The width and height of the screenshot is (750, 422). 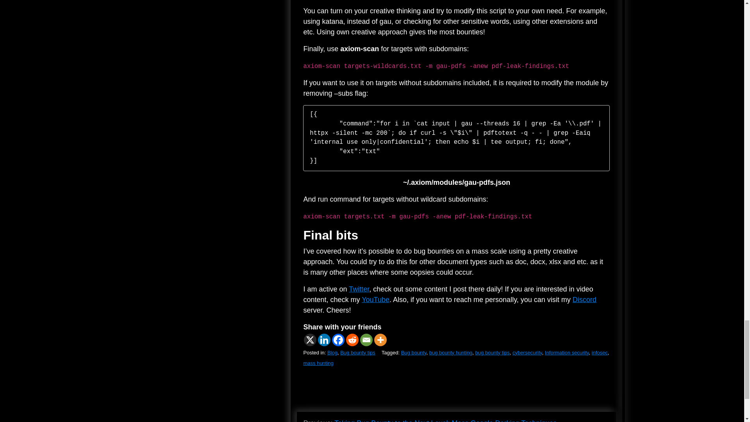 I want to click on Linkedin, so click(x=324, y=340).